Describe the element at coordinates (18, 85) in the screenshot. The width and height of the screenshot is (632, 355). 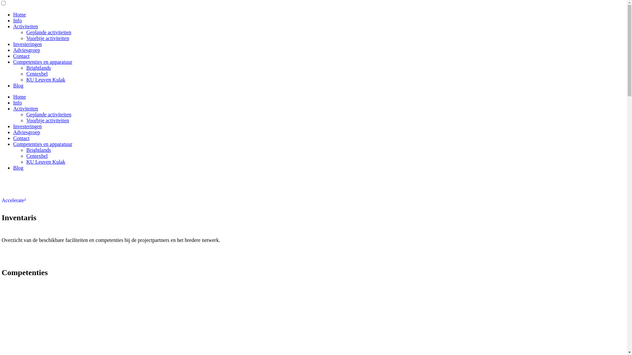
I see `Blog` at that location.